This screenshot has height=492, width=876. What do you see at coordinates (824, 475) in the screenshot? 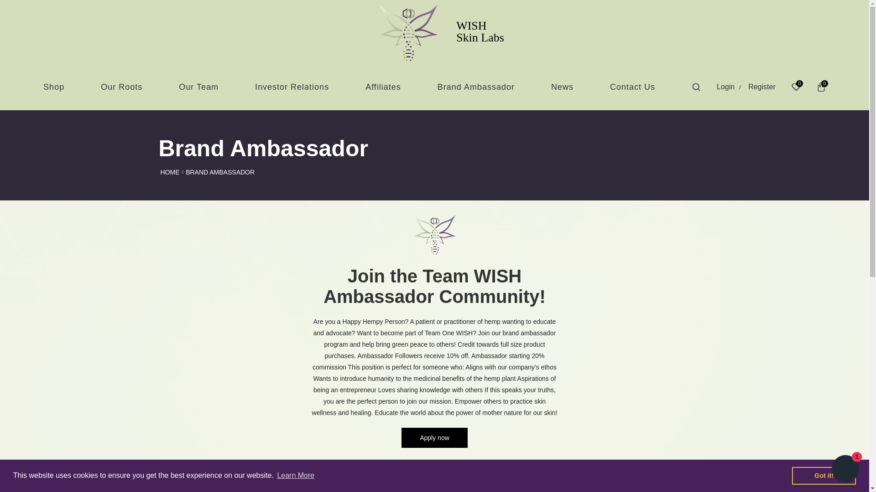
I see `Got it!` at bounding box center [824, 475].